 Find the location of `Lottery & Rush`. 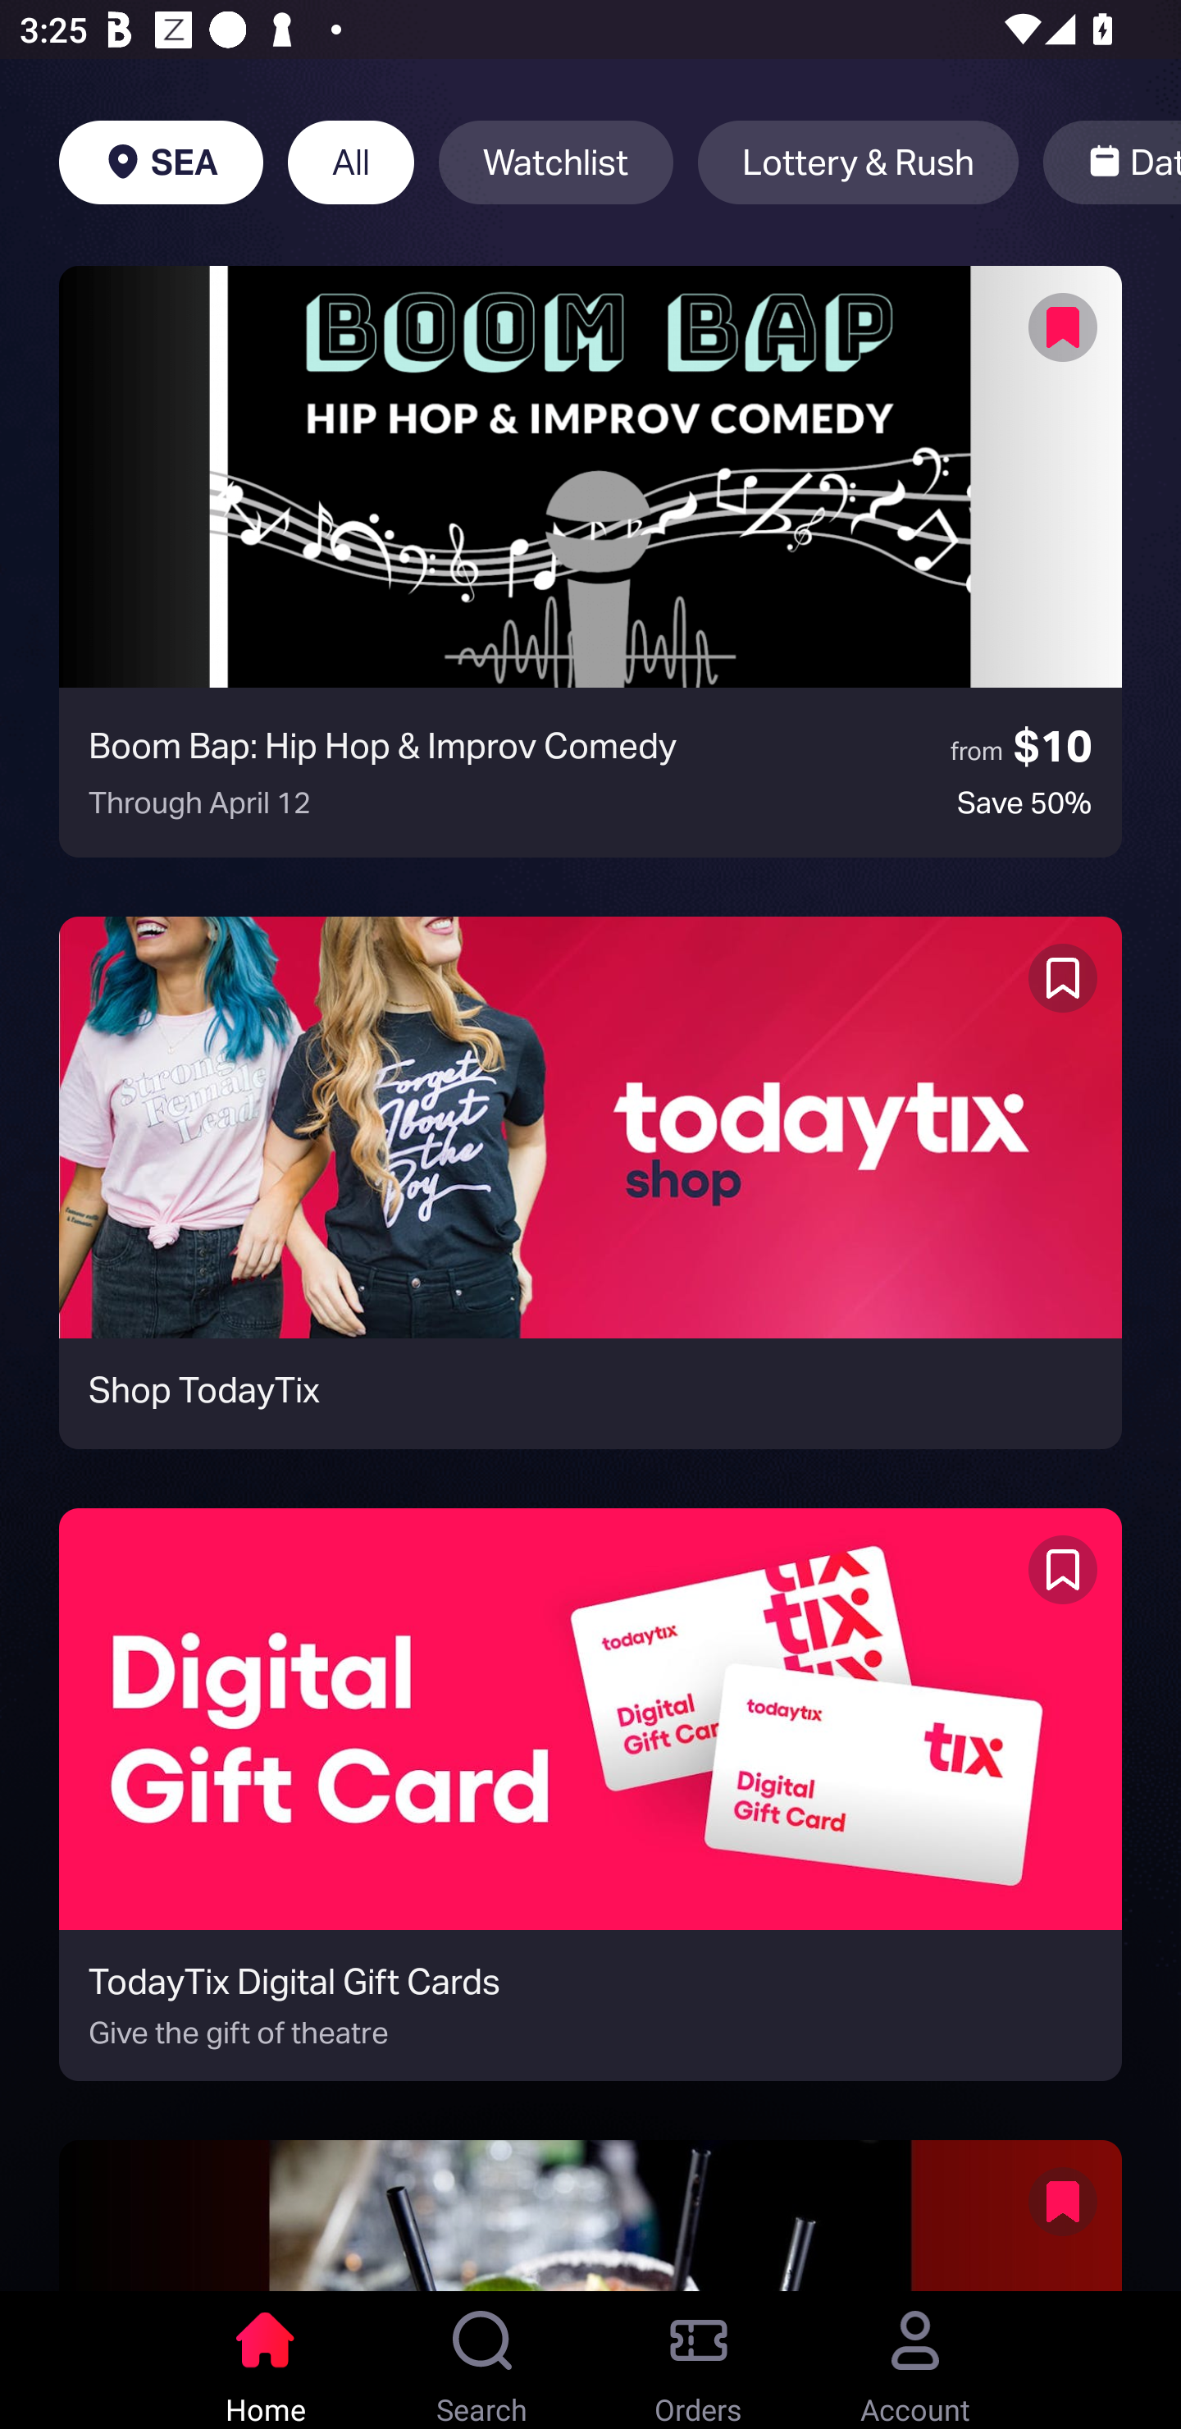

Lottery & Rush is located at coordinates (858, 162).